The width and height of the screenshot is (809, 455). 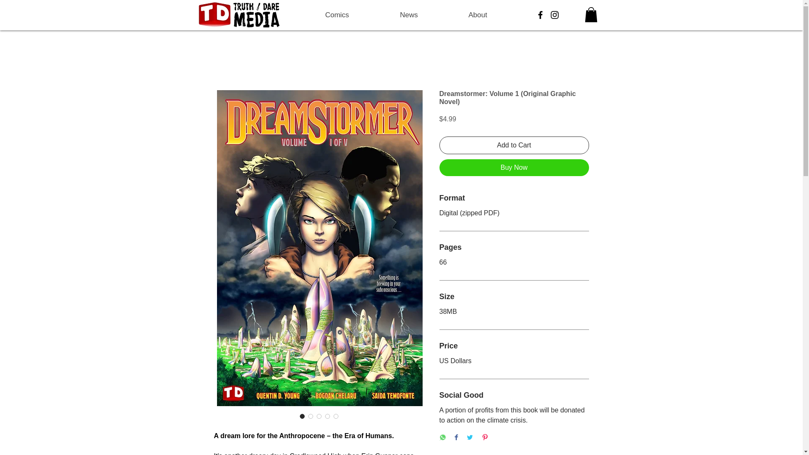 I want to click on Add to Cart, so click(x=514, y=145).